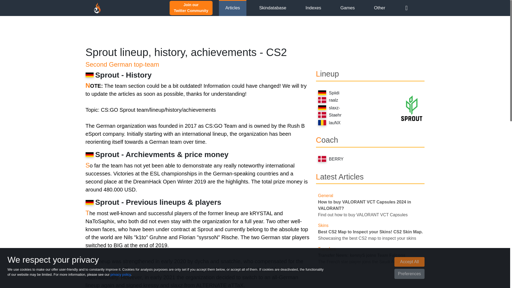  What do you see at coordinates (364, 205) in the screenshot?
I see `Games` at bounding box center [364, 205].